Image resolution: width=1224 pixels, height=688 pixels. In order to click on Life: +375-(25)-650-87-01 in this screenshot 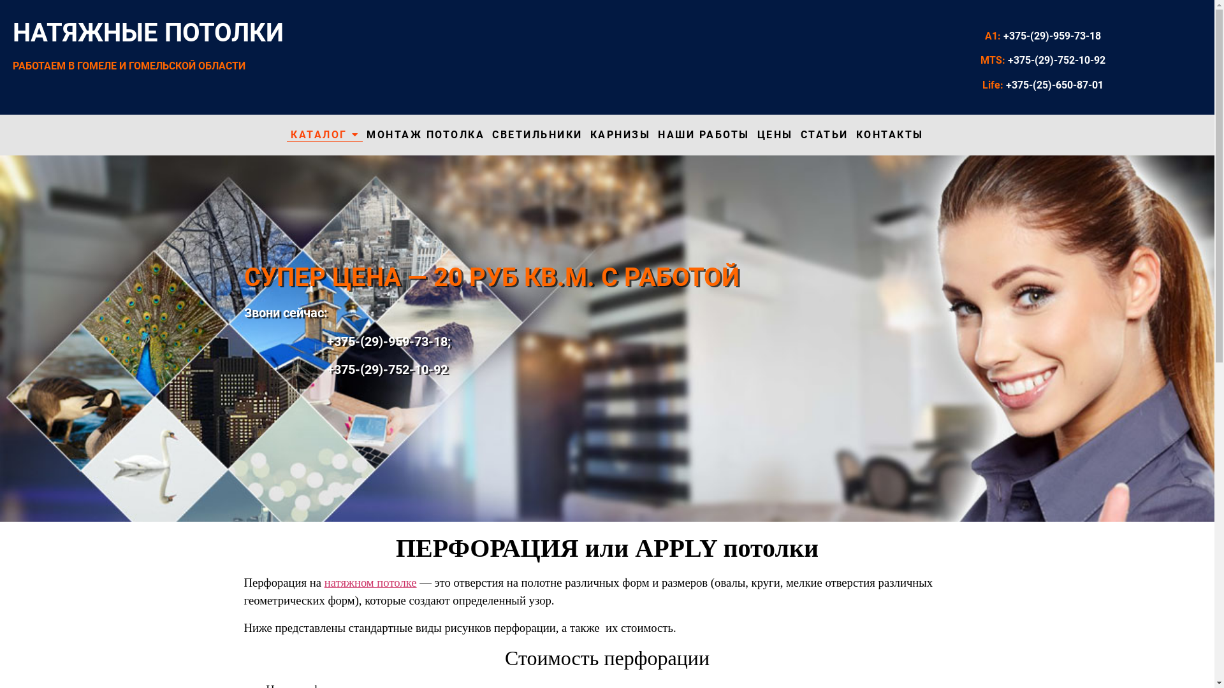, I will do `click(1043, 85)`.